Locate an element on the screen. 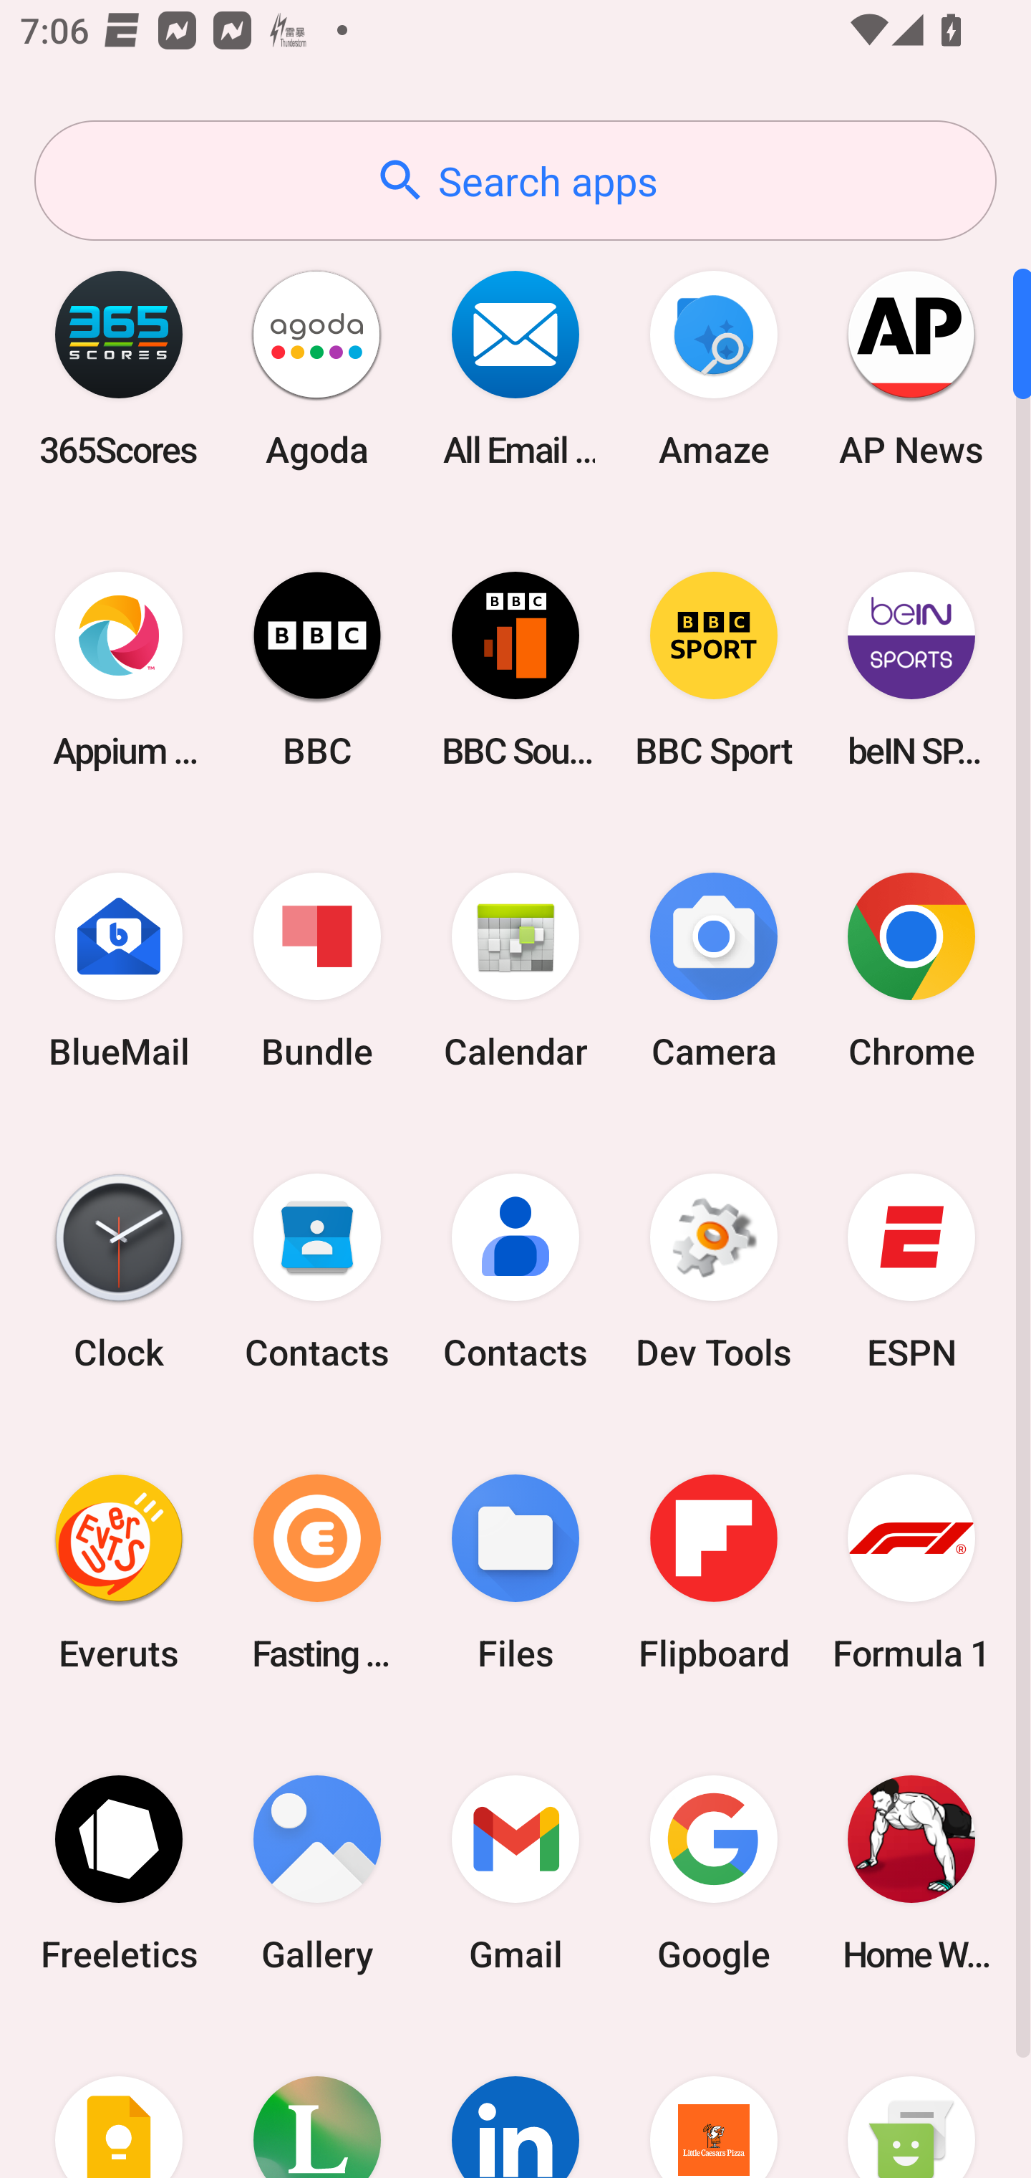 The width and height of the screenshot is (1031, 2178). Agoda is located at coordinates (317, 368).